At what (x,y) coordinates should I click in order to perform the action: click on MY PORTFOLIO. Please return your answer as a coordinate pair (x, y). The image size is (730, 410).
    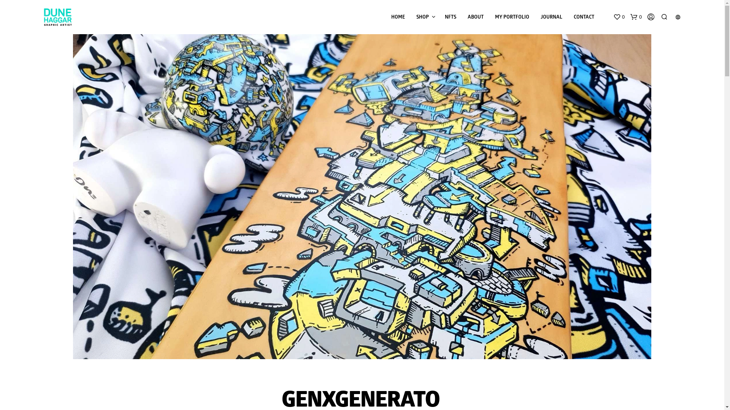
    Looking at the image, I should click on (512, 18).